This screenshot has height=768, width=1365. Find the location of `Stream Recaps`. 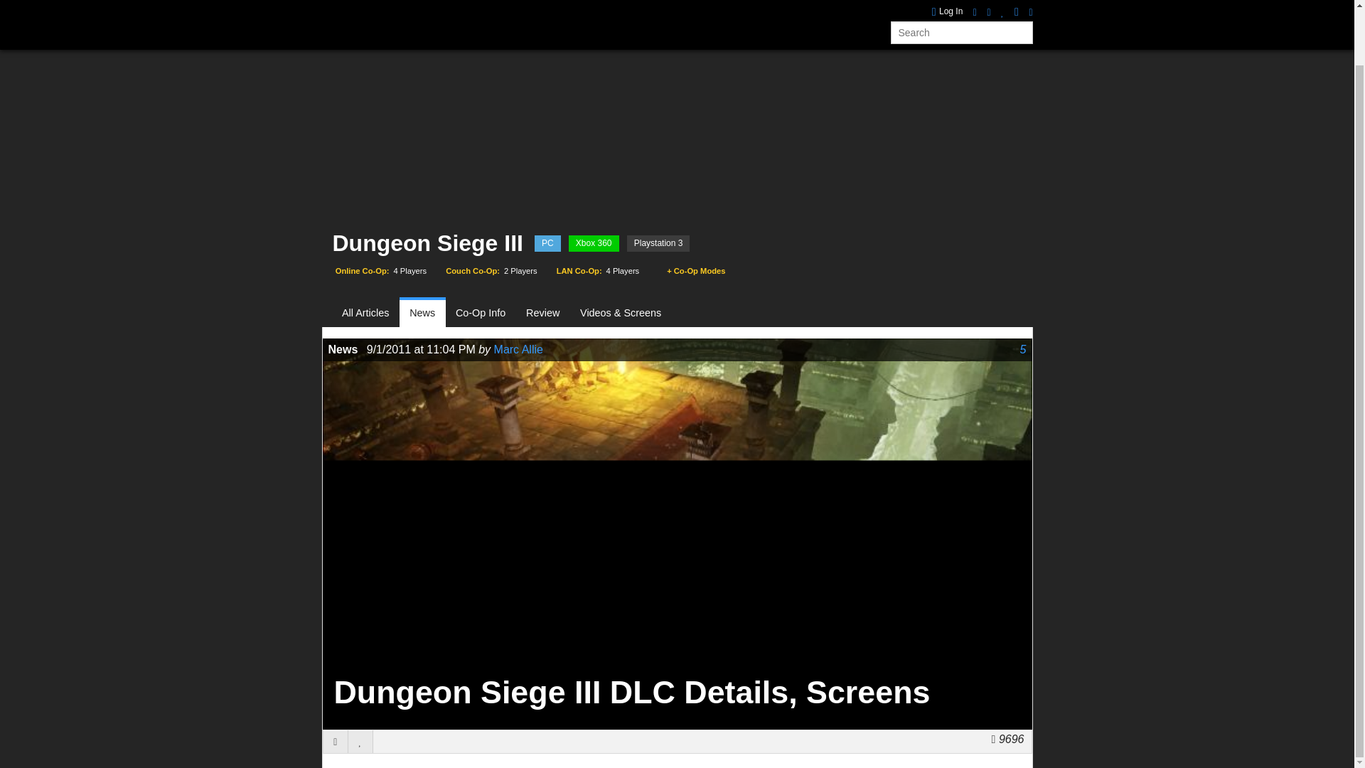

Stream Recaps is located at coordinates (619, 6).